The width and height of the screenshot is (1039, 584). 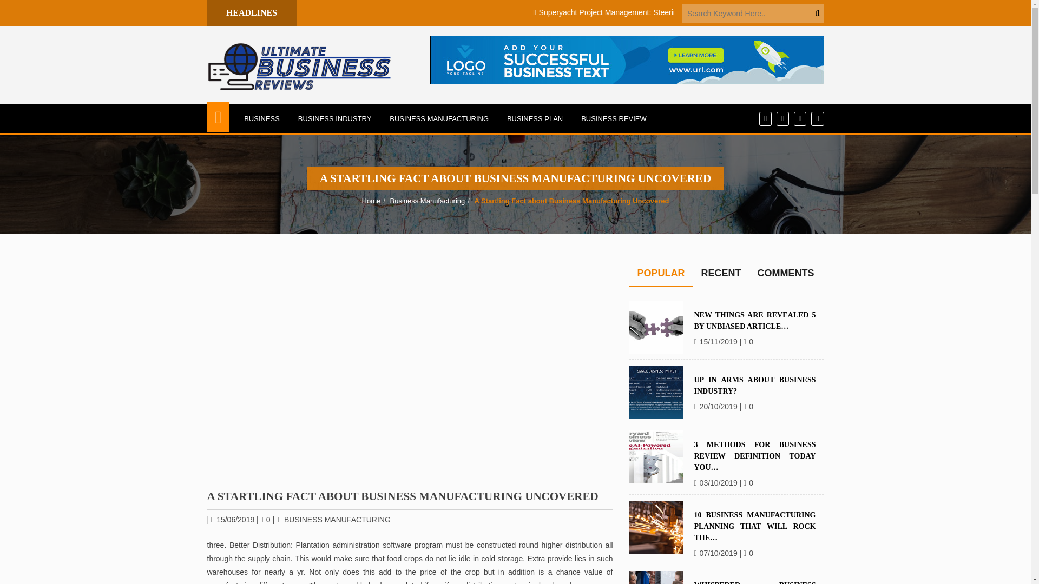 What do you see at coordinates (334, 119) in the screenshot?
I see `BUSINESS INDUSTRY` at bounding box center [334, 119].